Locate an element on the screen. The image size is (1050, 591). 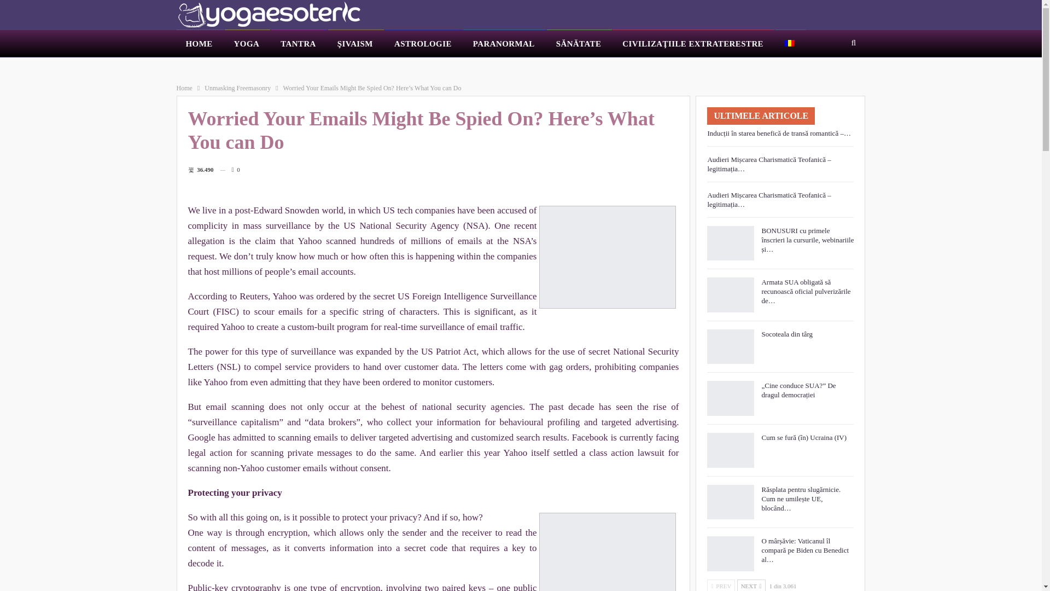
DESPRE NOI is located at coordinates (429, 67).